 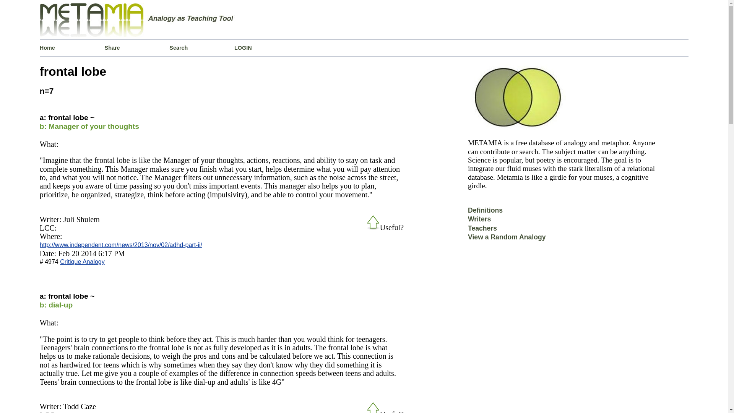 What do you see at coordinates (83, 262) in the screenshot?
I see `Critique Analogy` at bounding box center [83, 262].